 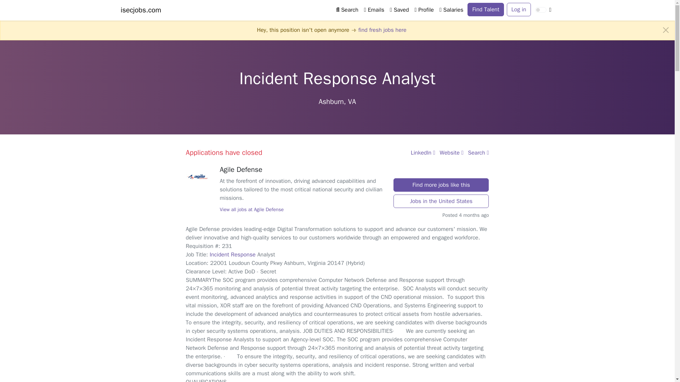 What do you see at coordinates (451, 10) in the screenshot?
I see `Salaries` at bounding box center [451, 10].